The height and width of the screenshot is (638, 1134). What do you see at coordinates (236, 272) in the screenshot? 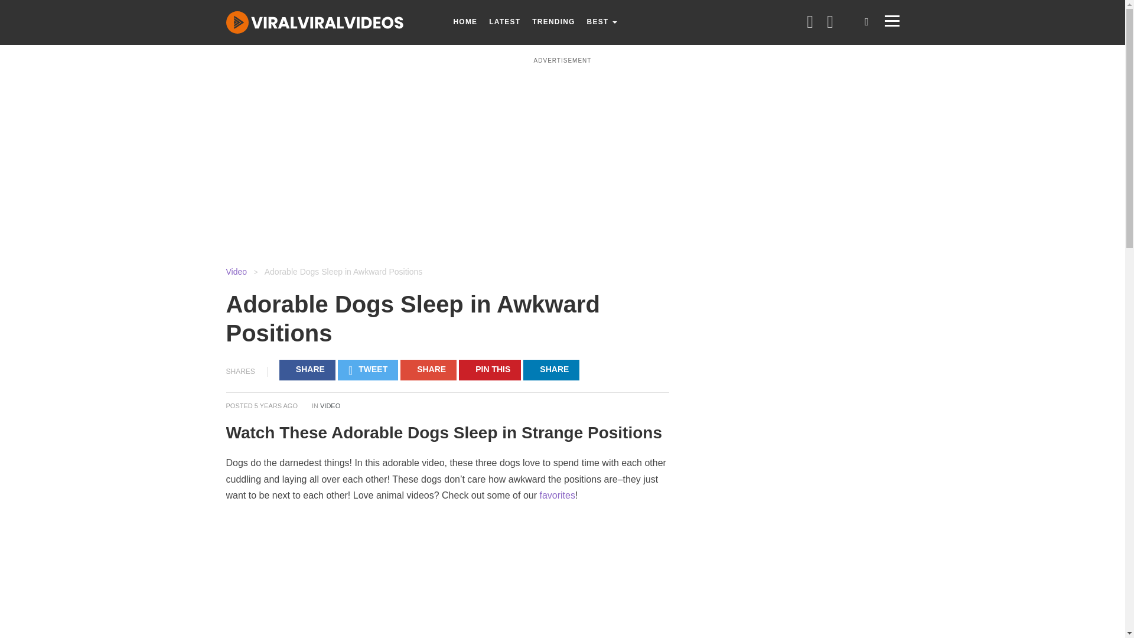
I see `Go to the Video category archives.` at bounding box center [236, 272].